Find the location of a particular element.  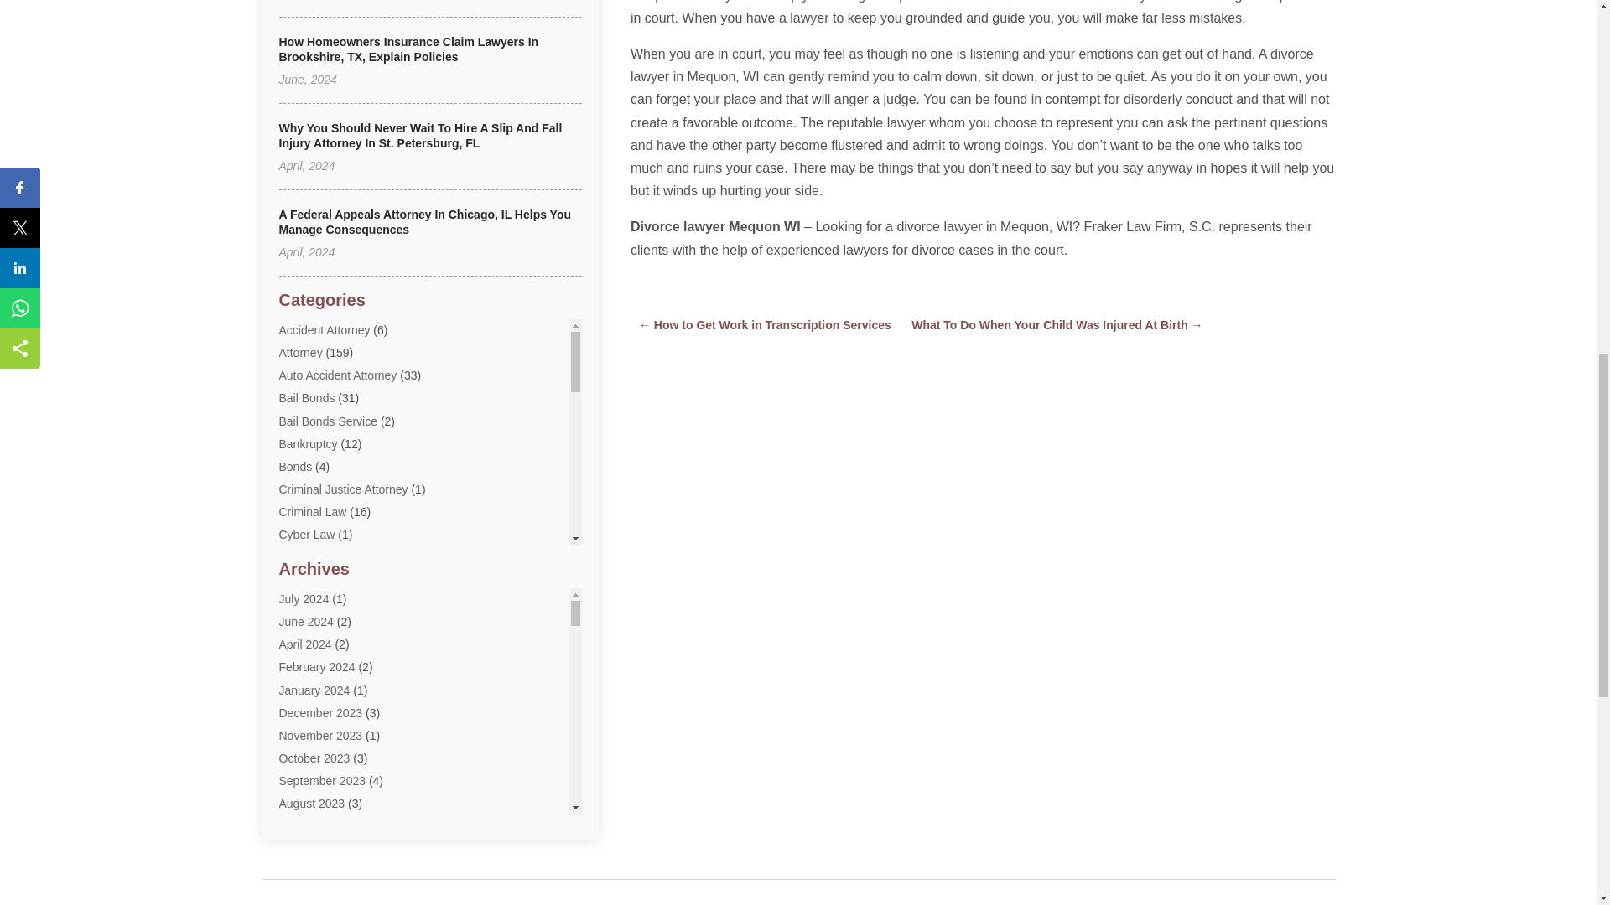

Dui Law Attorneys is located at coordinates (325, 602).